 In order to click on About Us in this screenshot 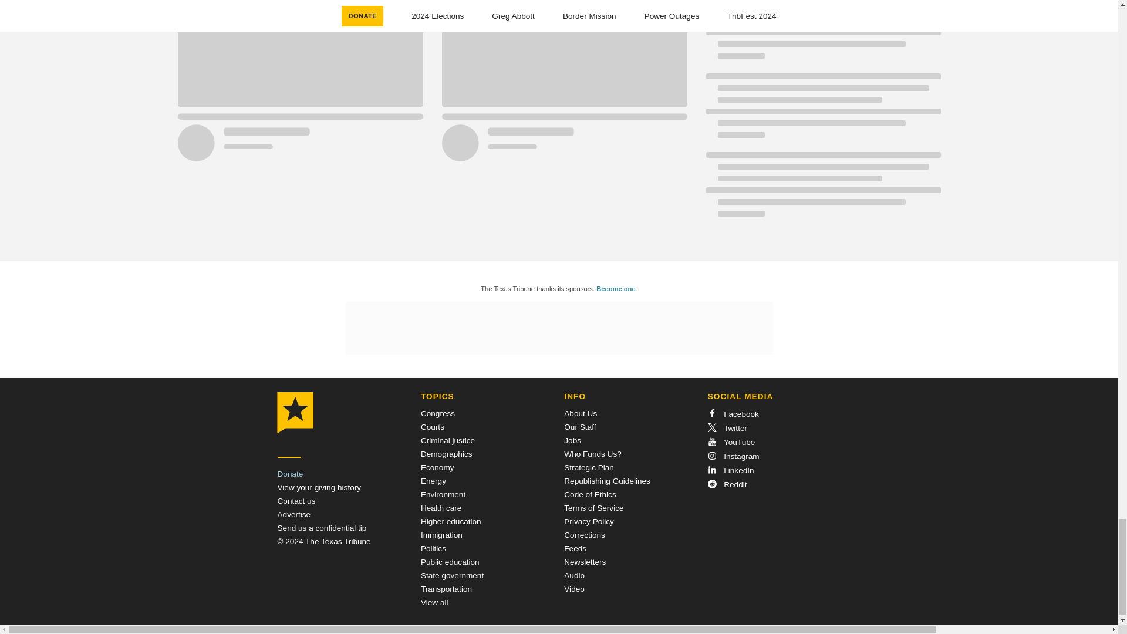, I will do `click(581, 413)`.